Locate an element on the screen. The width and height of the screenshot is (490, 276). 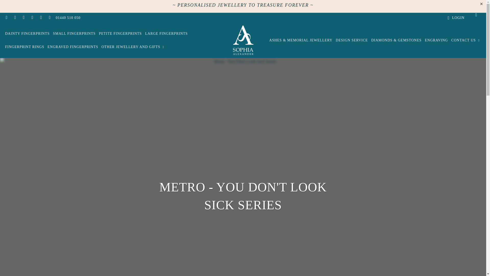
Sophia Alexander Gold Fingerprint Jewellery on Twitter is located at coordinates (6, 17).